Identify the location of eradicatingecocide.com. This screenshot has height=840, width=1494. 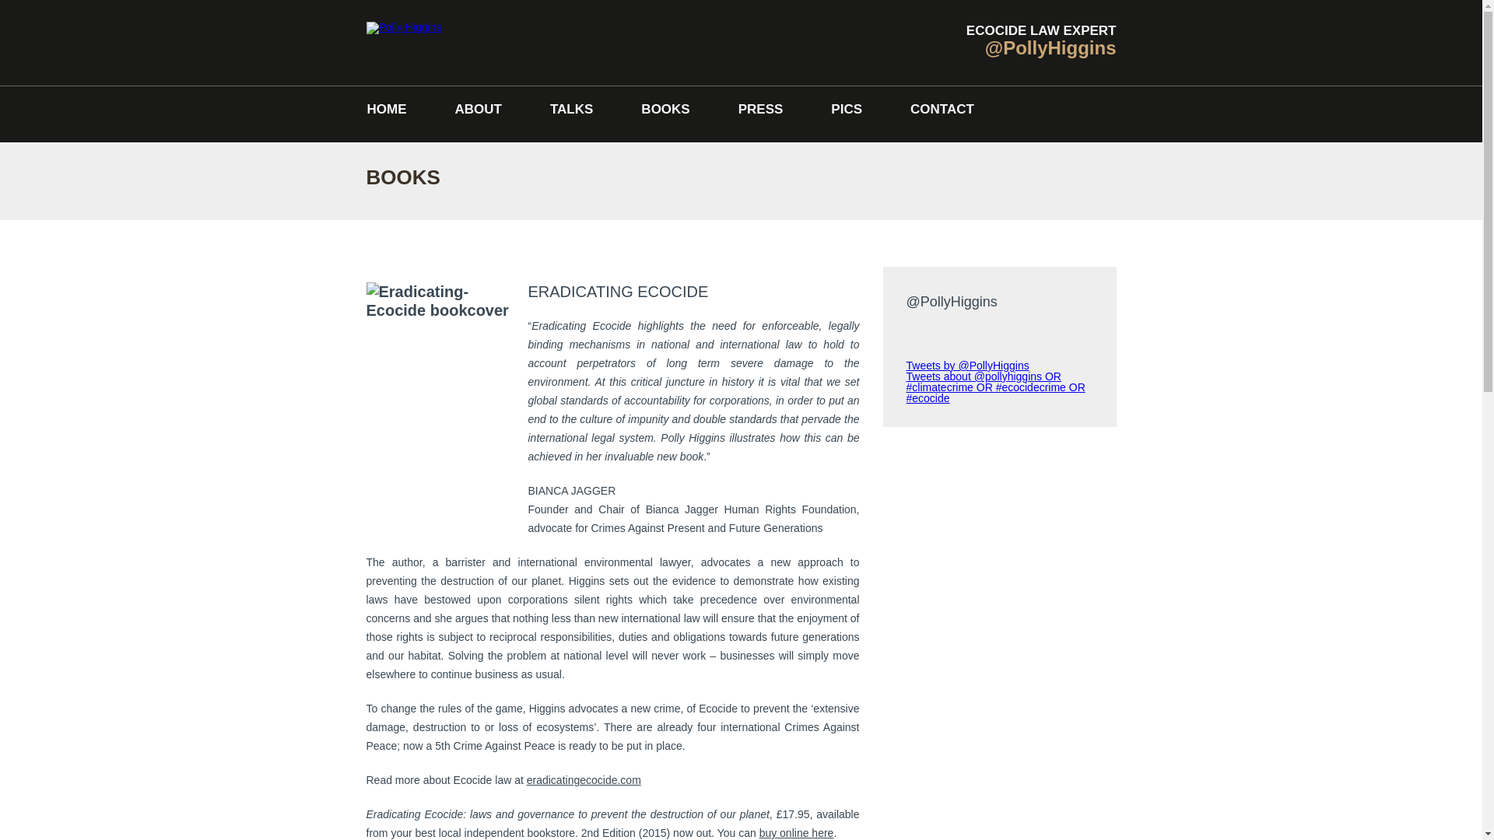
(584, 779).